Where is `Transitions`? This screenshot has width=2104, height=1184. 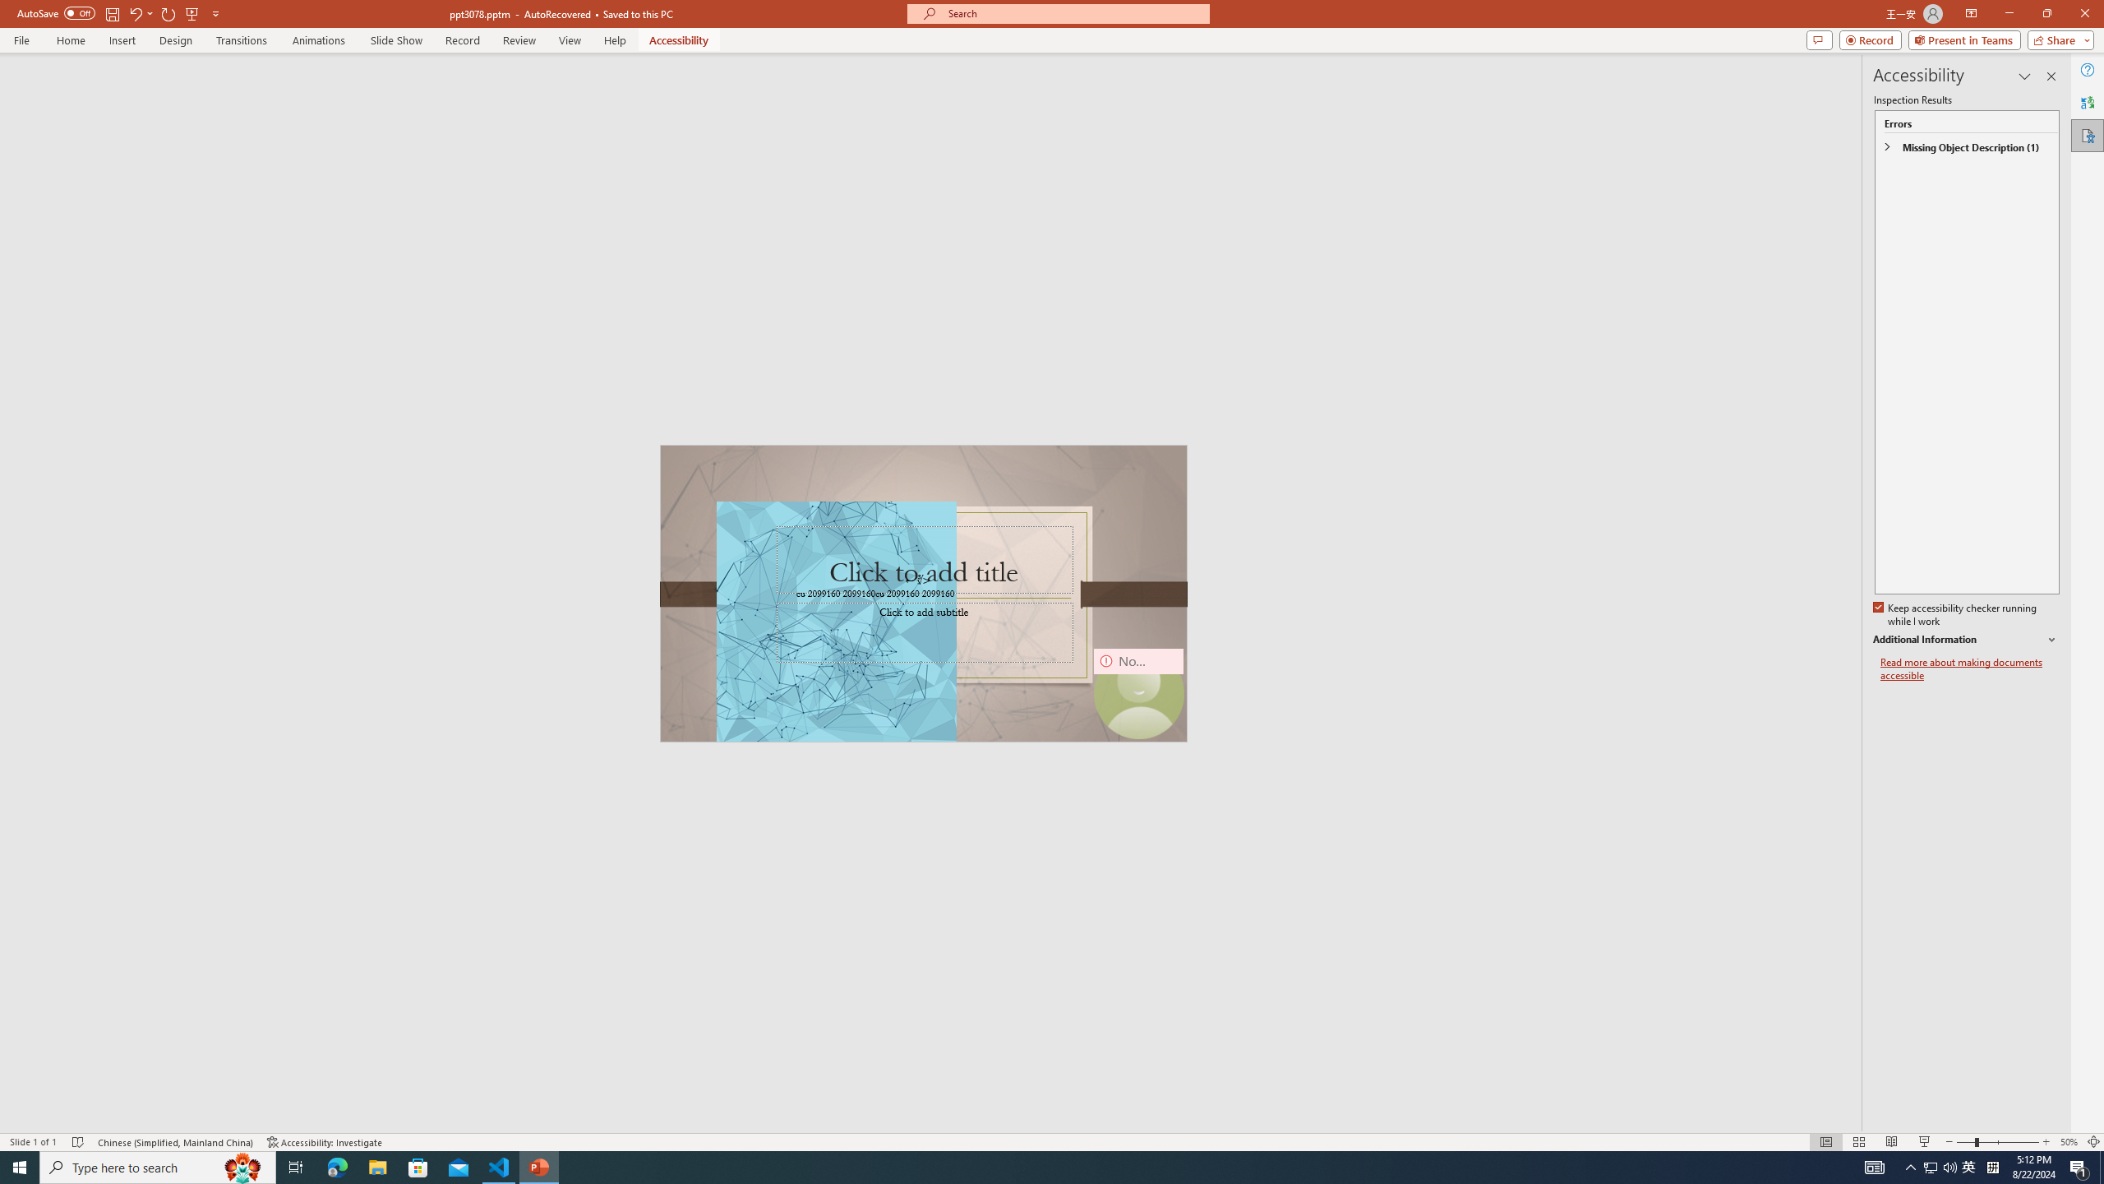 Transitions is located at coordinates (242, 40).